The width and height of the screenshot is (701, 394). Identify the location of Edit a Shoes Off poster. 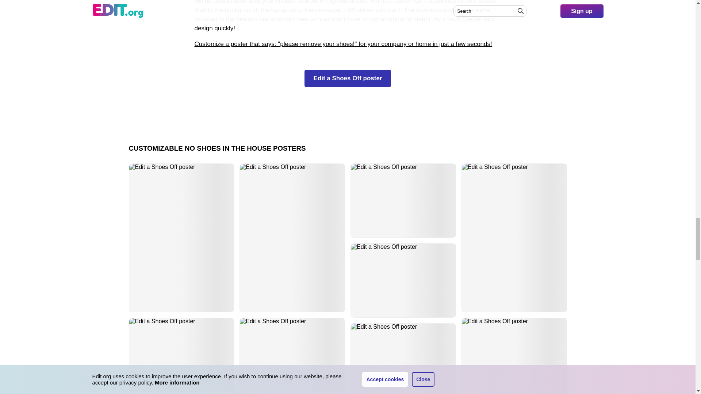
(403, 201).